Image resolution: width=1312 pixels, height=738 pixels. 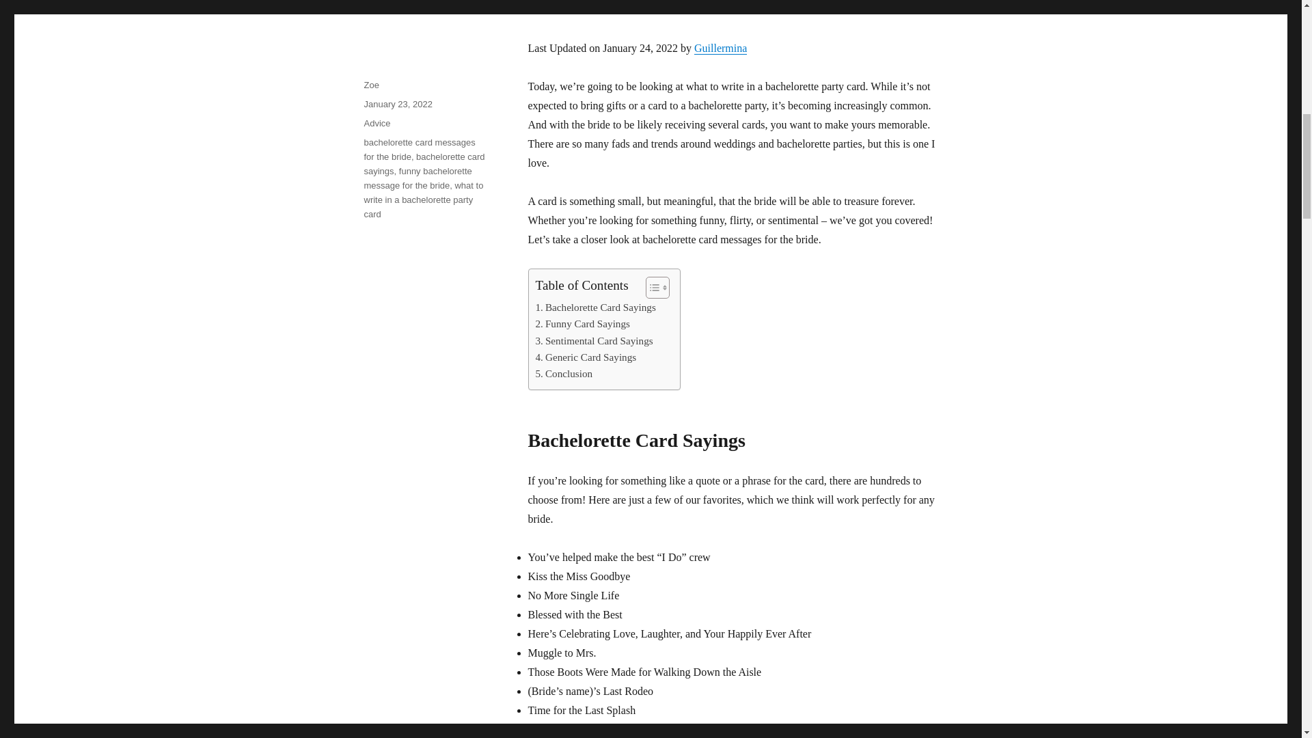 What do you see at coordinates (720, 48) in the screenshot?
I see `Guillermina` at bounding box center [720, 48].